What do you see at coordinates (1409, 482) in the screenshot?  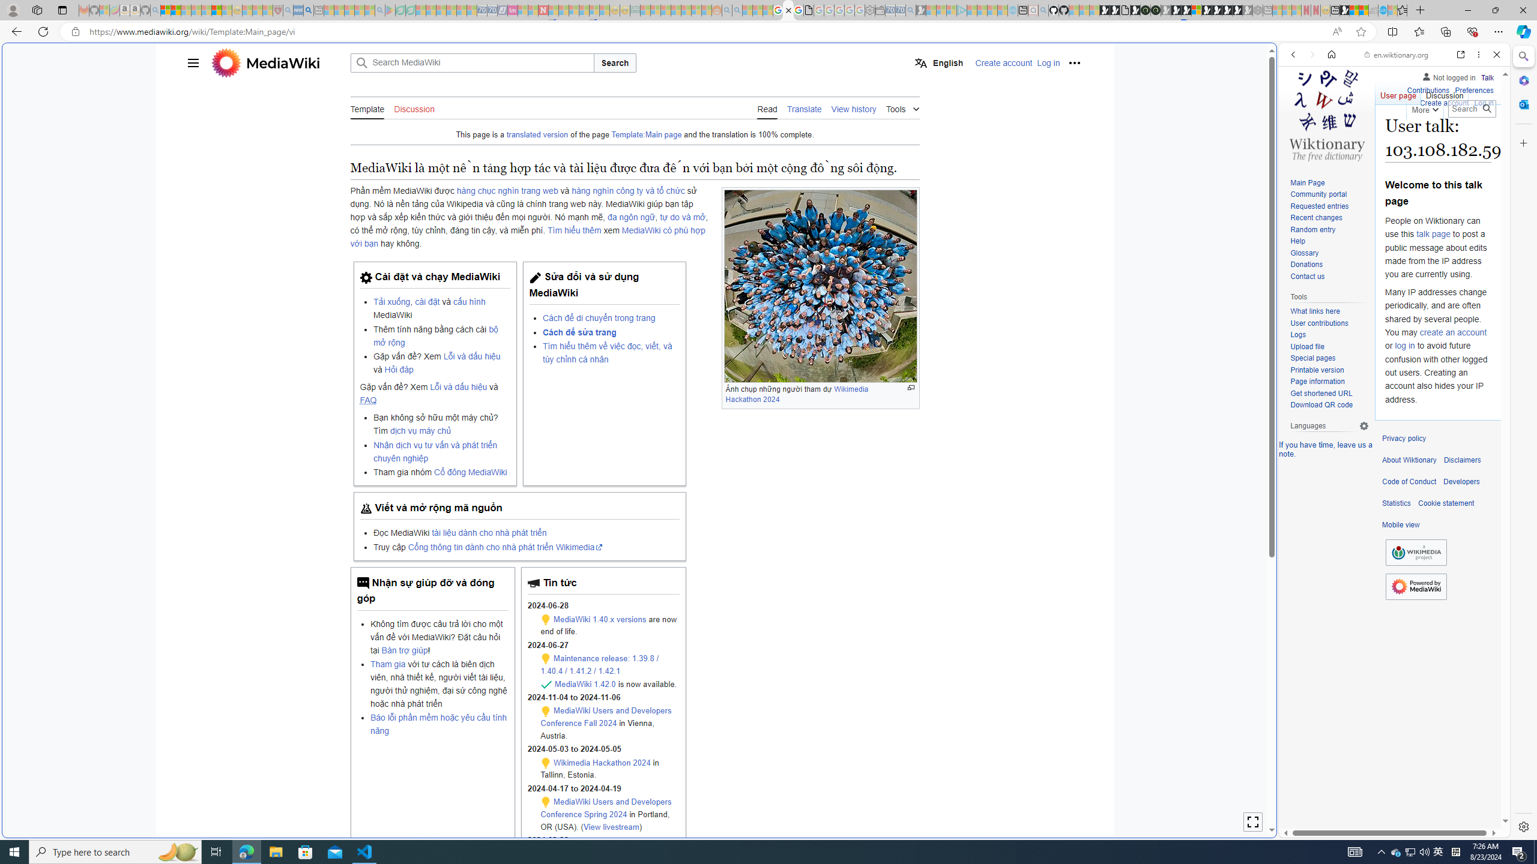 I see `Code of Conduct` at bounding box center [1409, 482].